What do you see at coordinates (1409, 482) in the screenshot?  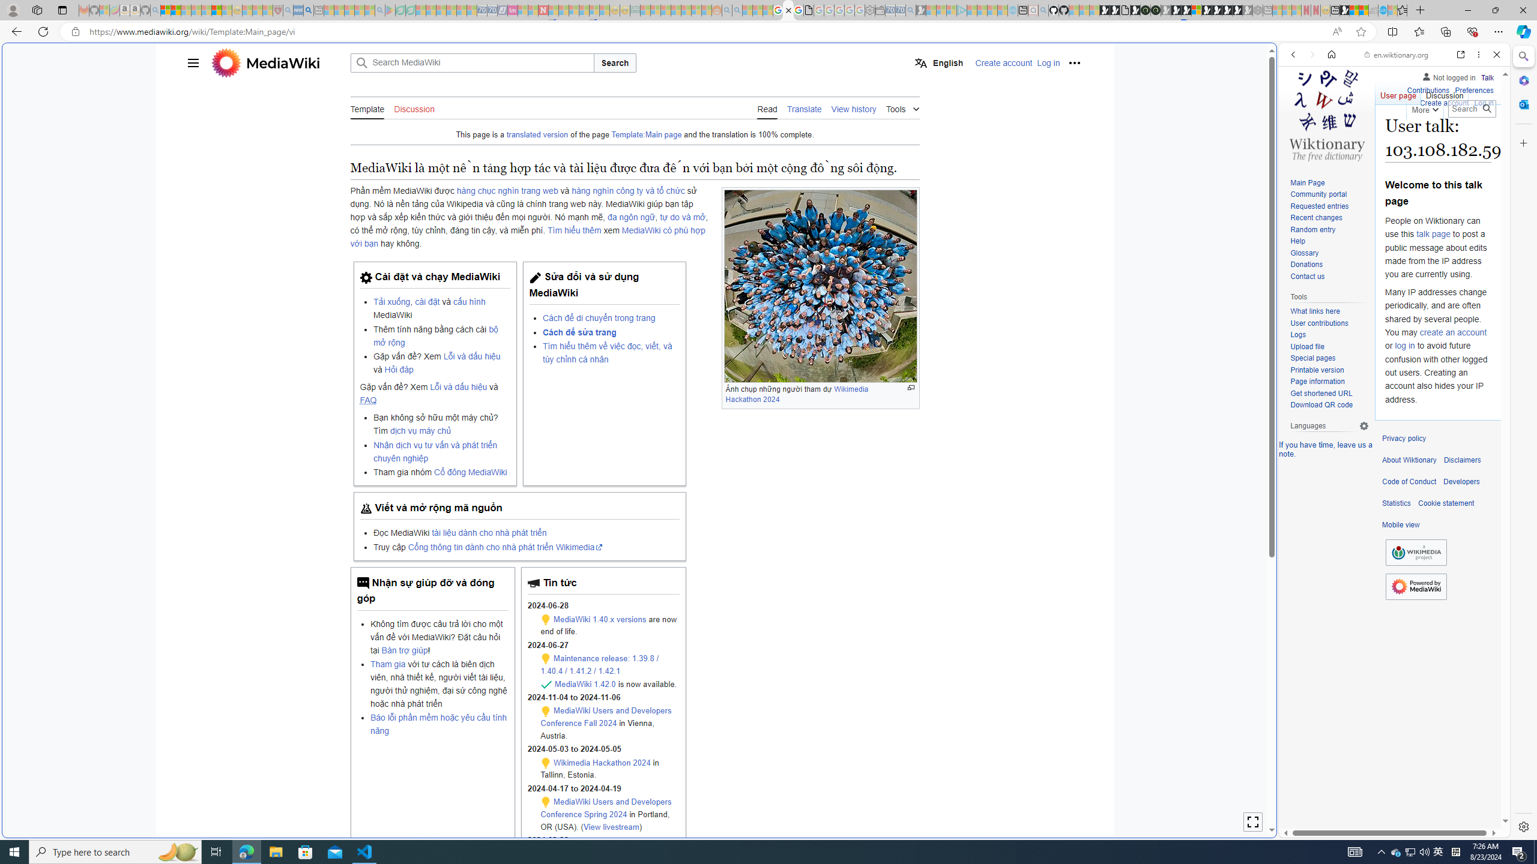 I see `Code of Conduct` at bounding box center [1409, 482].